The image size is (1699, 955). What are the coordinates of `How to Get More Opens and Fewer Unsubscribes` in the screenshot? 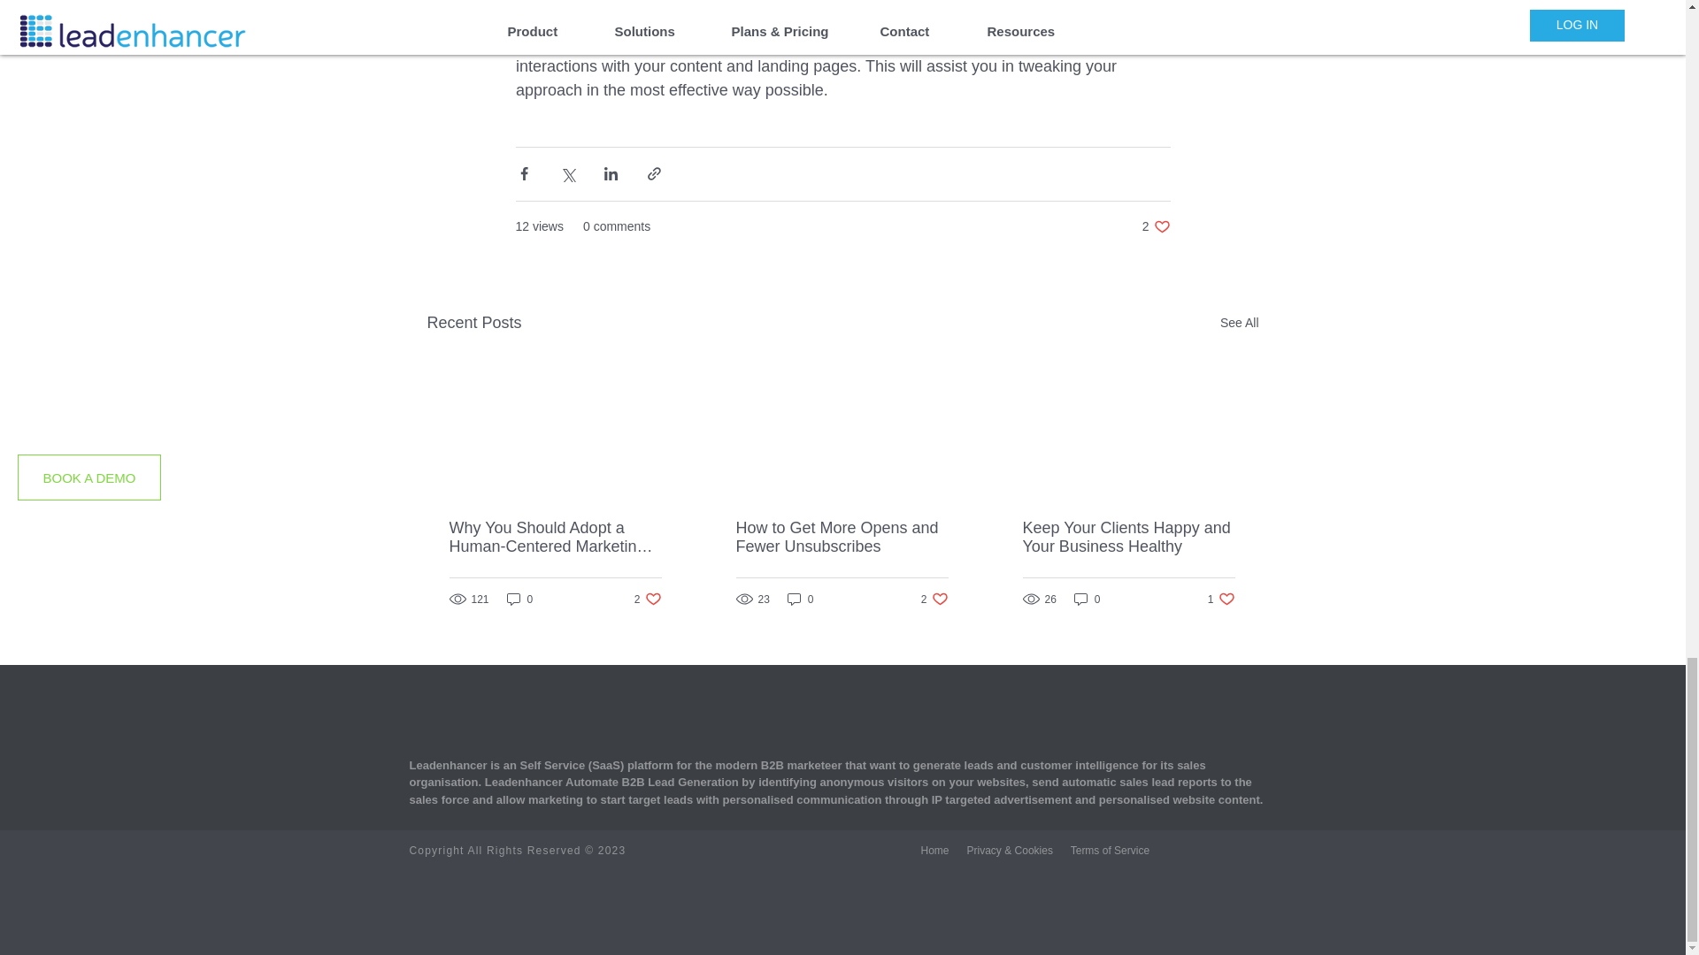 It's located at (842, 538).